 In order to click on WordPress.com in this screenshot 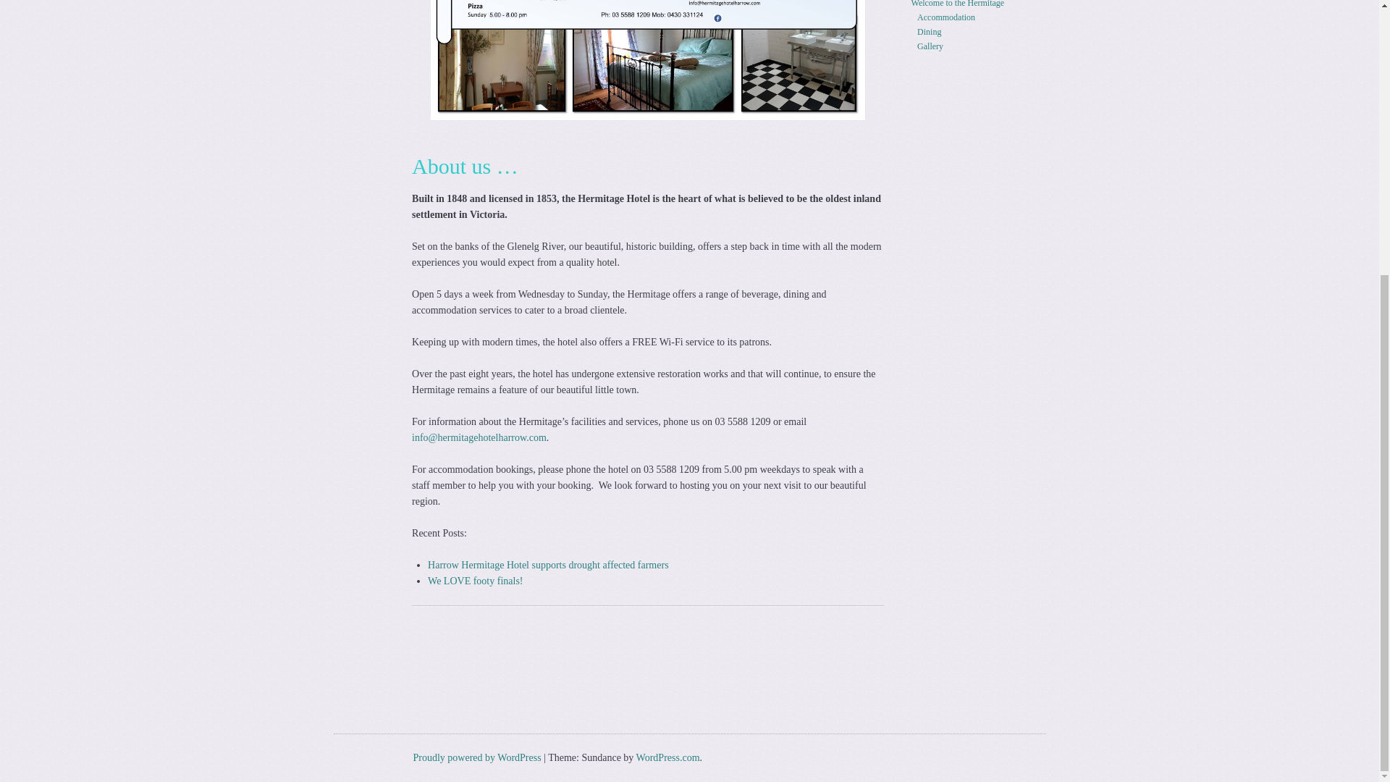, I will do `click(668, 757)`.